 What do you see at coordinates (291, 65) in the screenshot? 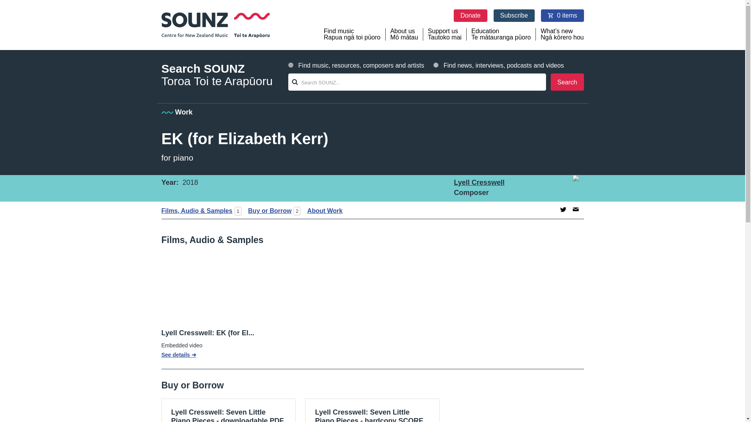
I see `catalogue` at bounding box center [291, 65].